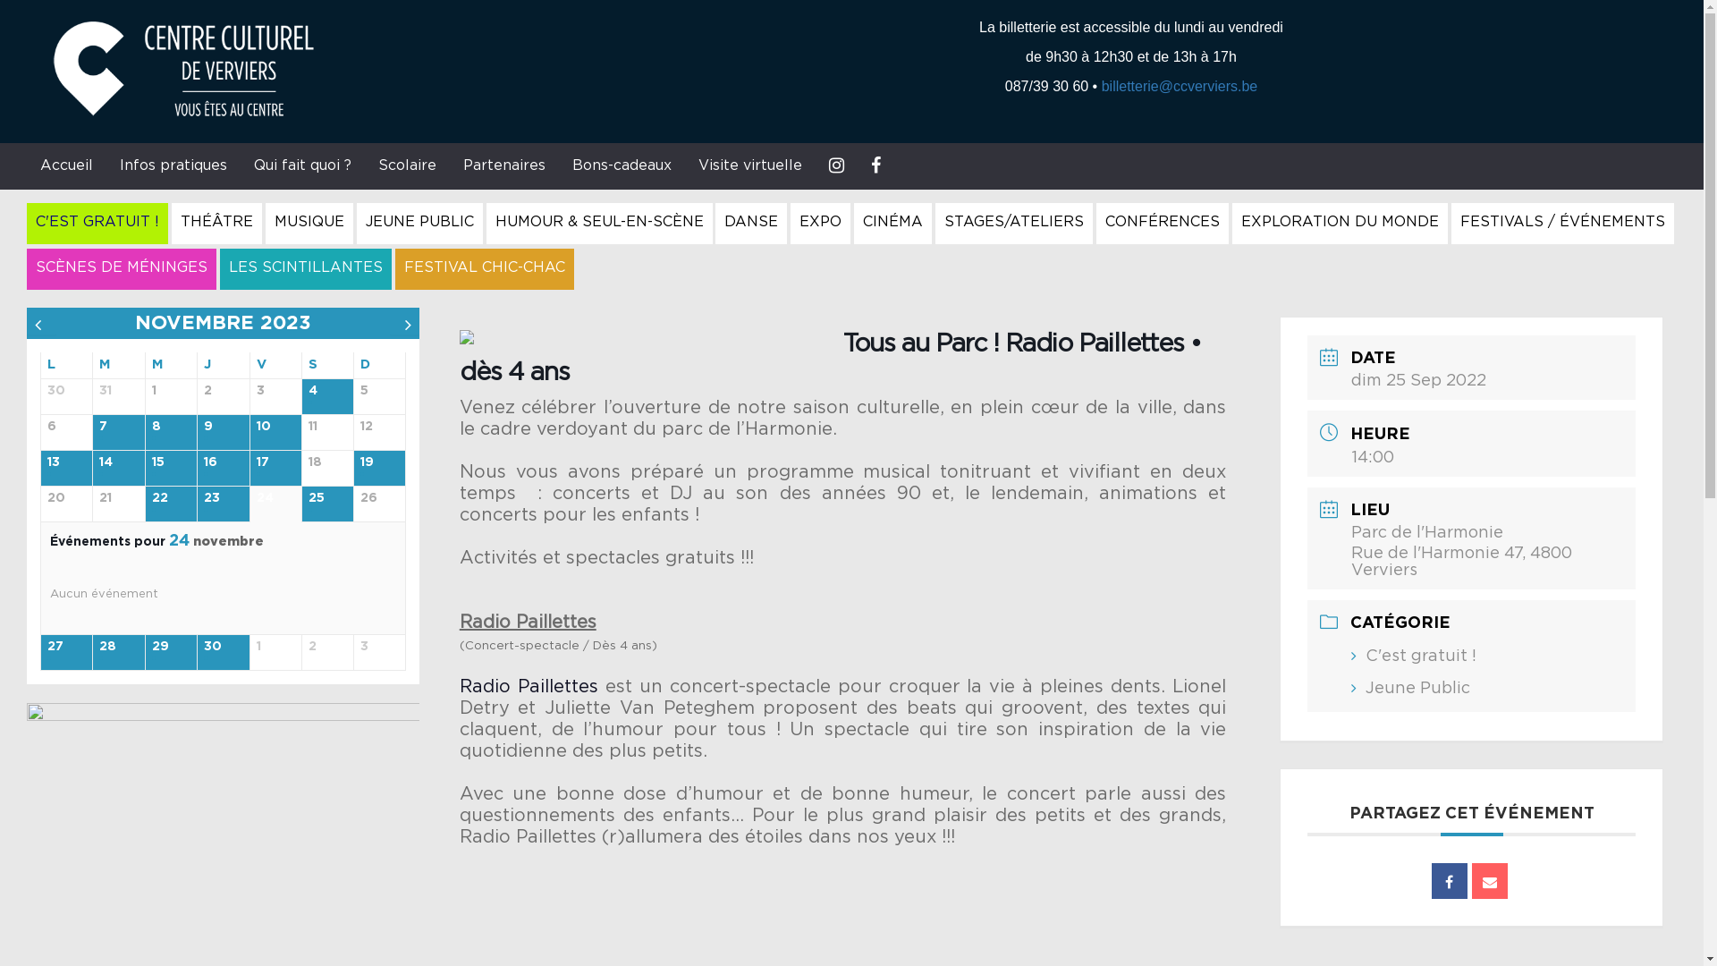 The image size is (1717, 966). I want to click on 16, so click(224, 468).